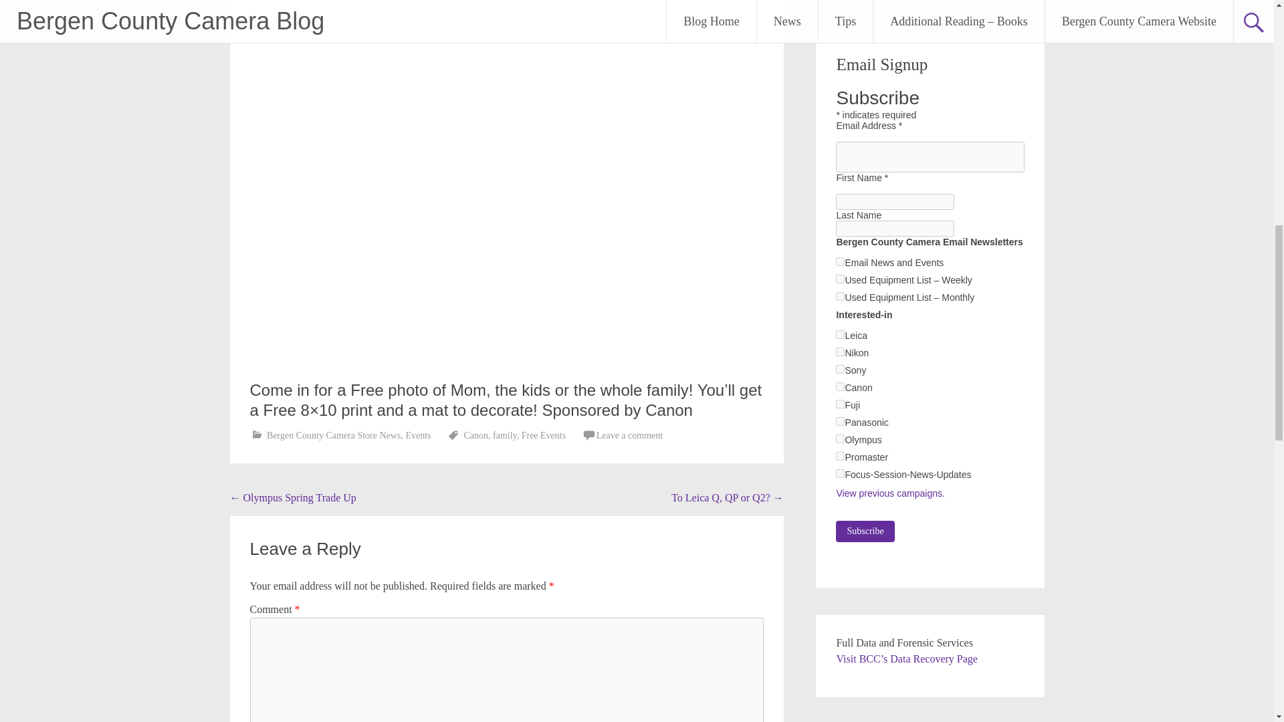  Describe the element at coordinates (630, 435) in the screenshot. I see `Leave a comment` at that location.